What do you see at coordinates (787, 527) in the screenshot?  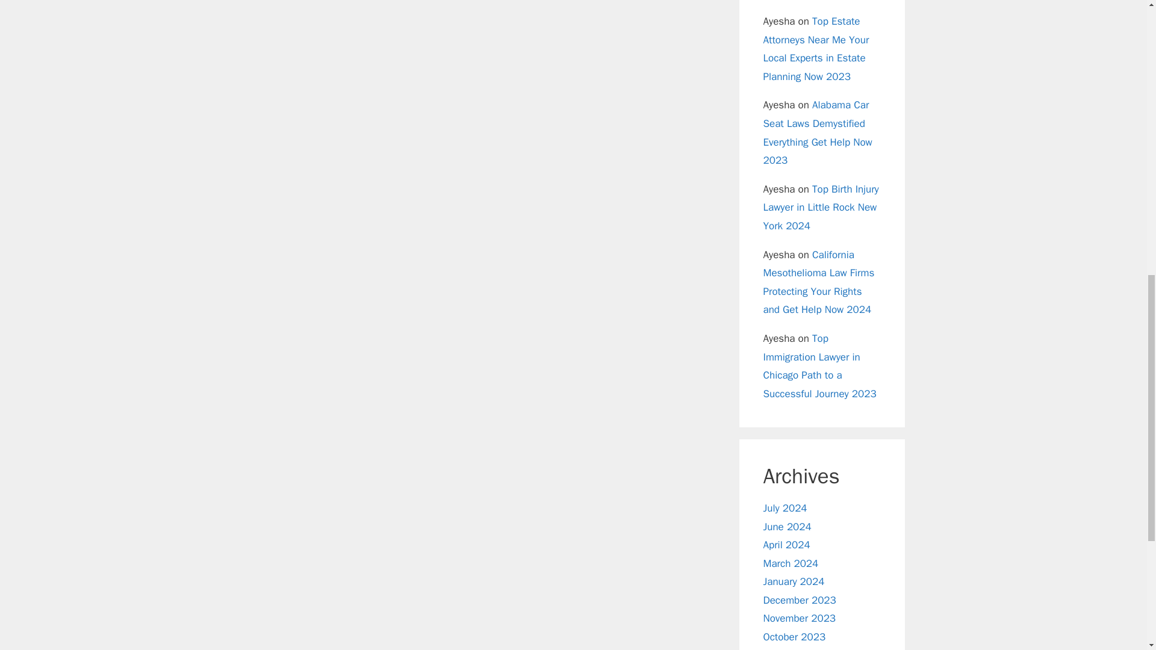 I see `June 2024` at bounding box center [787, 527].